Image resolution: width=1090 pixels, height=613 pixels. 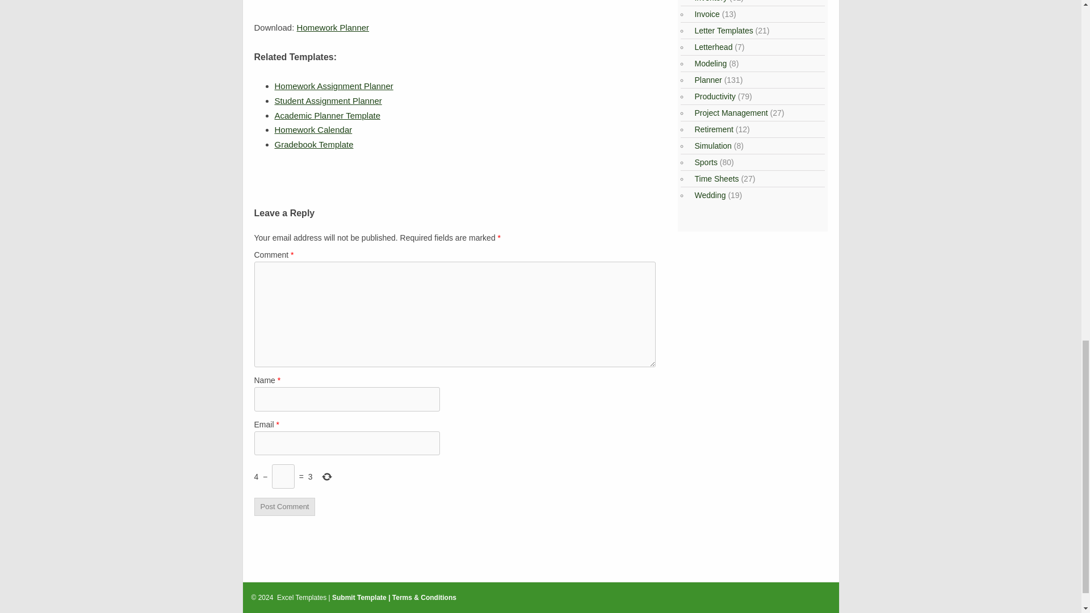 I want to click on Homework Assignment Planner, so click(x=334, y=85).